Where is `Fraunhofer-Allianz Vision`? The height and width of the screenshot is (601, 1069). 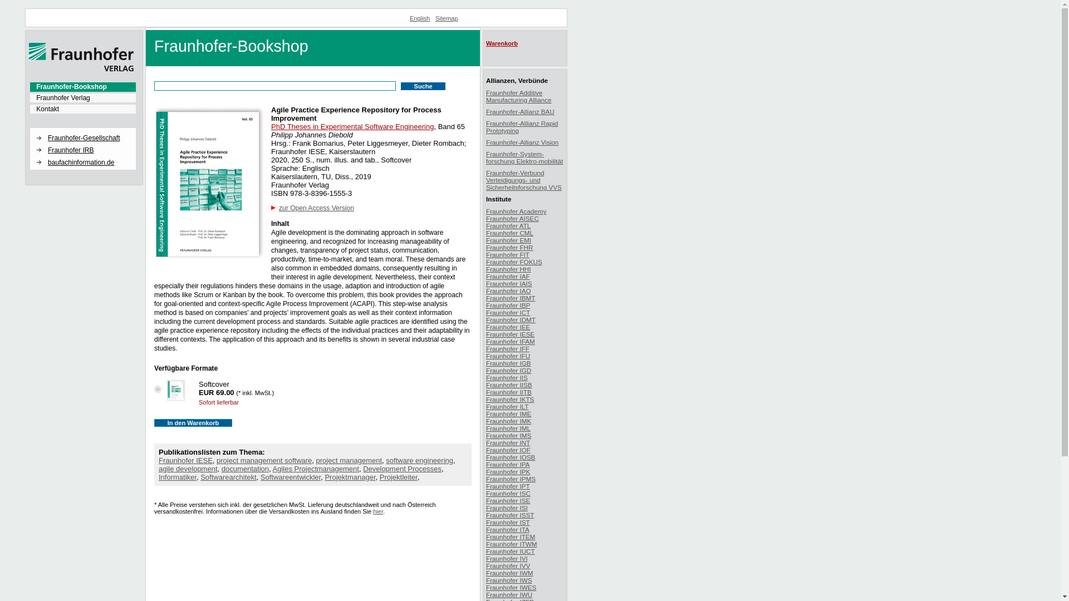 Fraunhofer-Allianz Vision is located at coordinates (522, 142).